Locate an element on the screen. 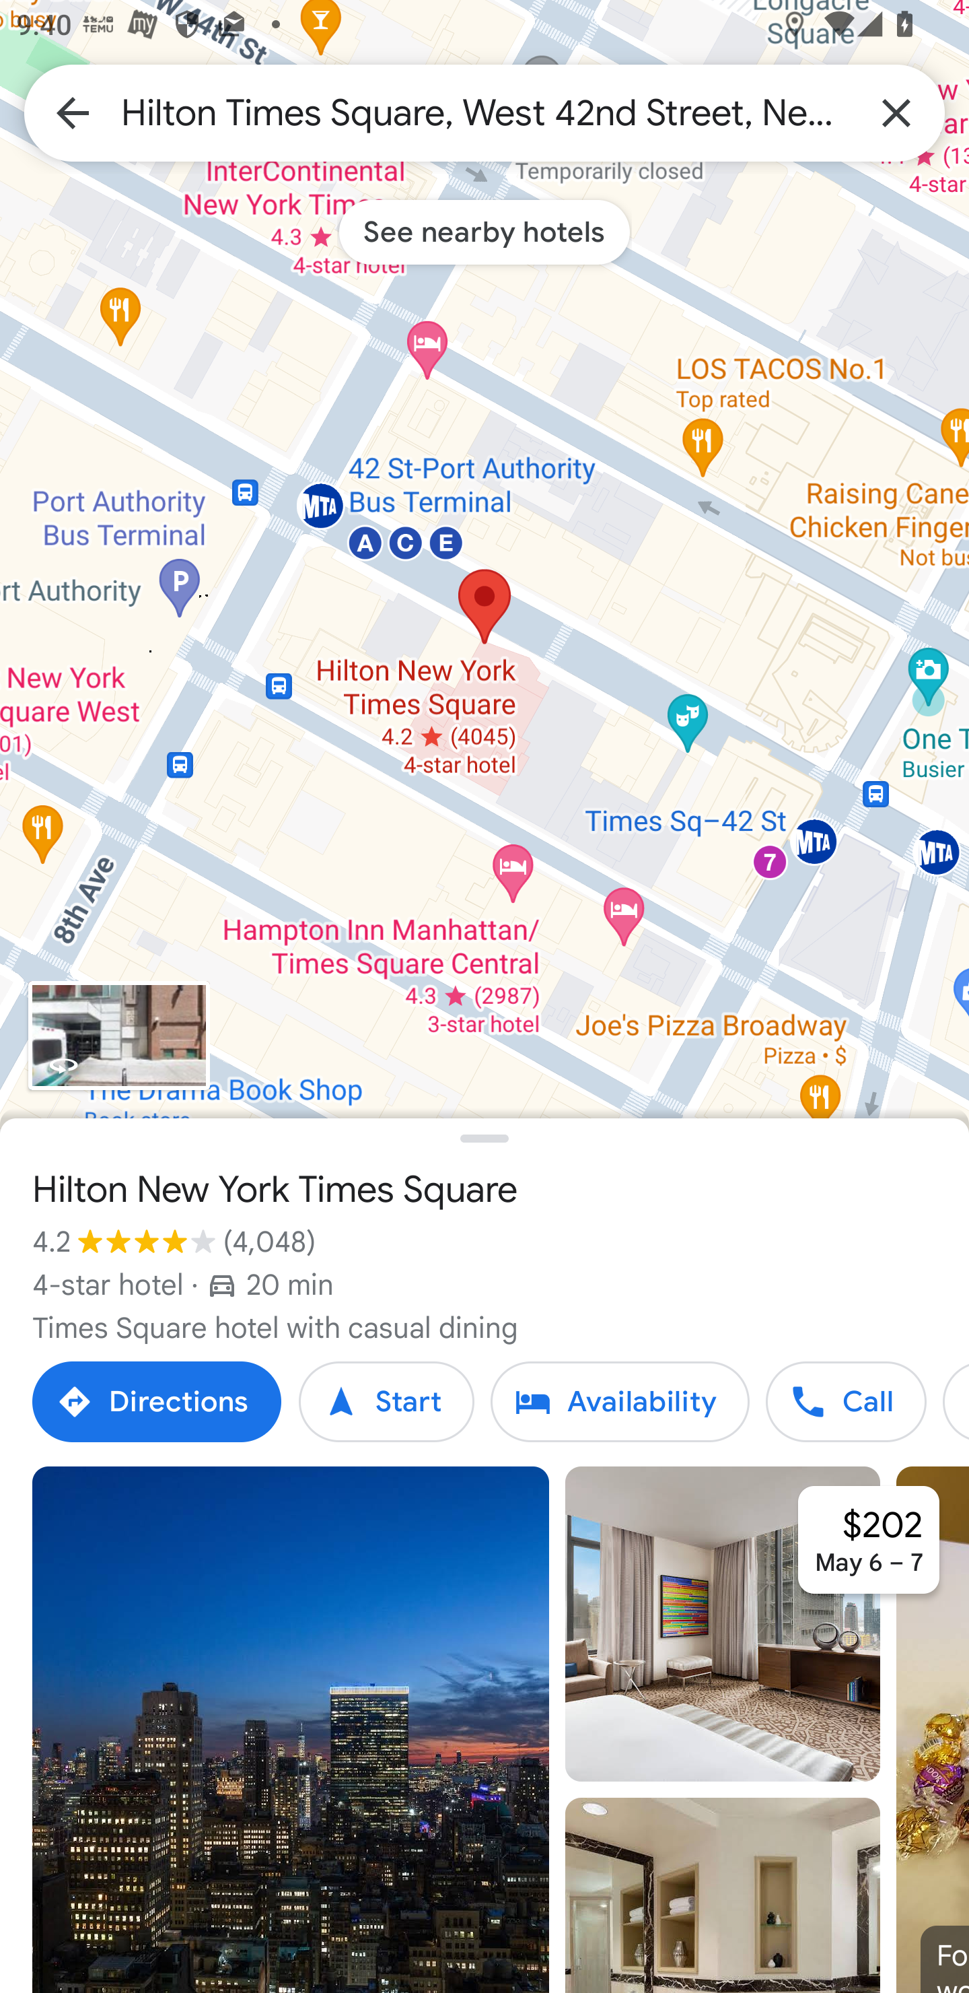 Image resolution: width=969 pixels, height=1993 pixels. Start Start Start is located at coordinates (386, 1402).